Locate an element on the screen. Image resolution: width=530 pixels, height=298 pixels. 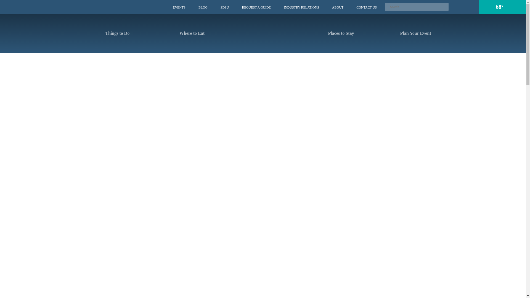
Submit Search is located at coordinates (444, 7).